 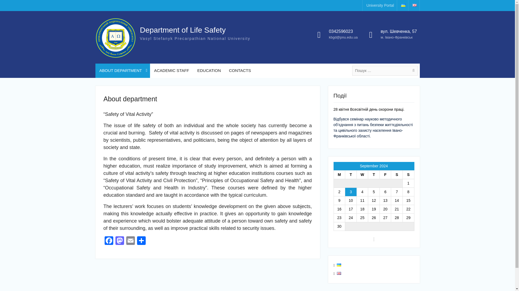 What do you see at coordinates (351, 175) in the screenshot?
I see `Tuesday` at bounding box center [351, 175].